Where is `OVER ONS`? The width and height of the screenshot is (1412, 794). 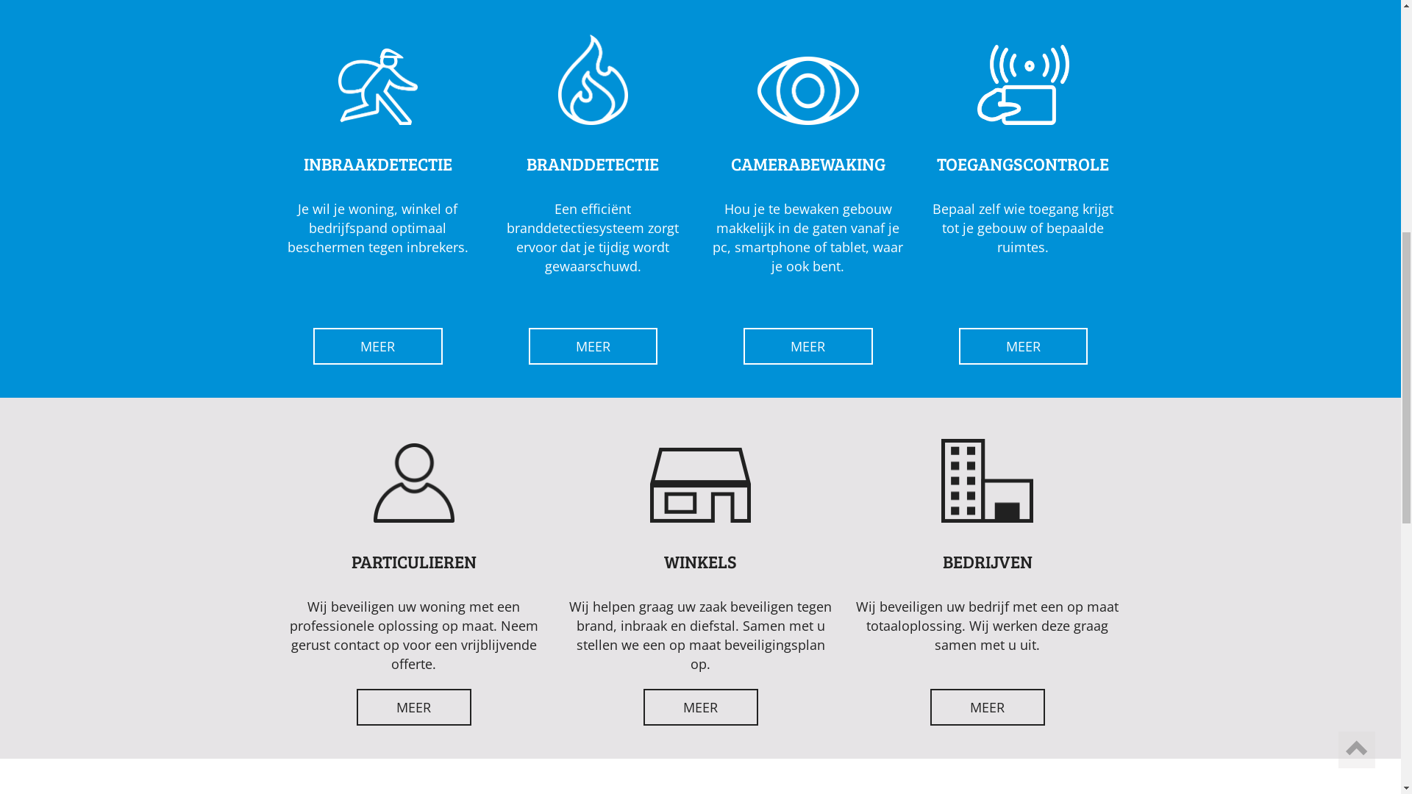
OVER ONS is located at coordinates (927, 74).